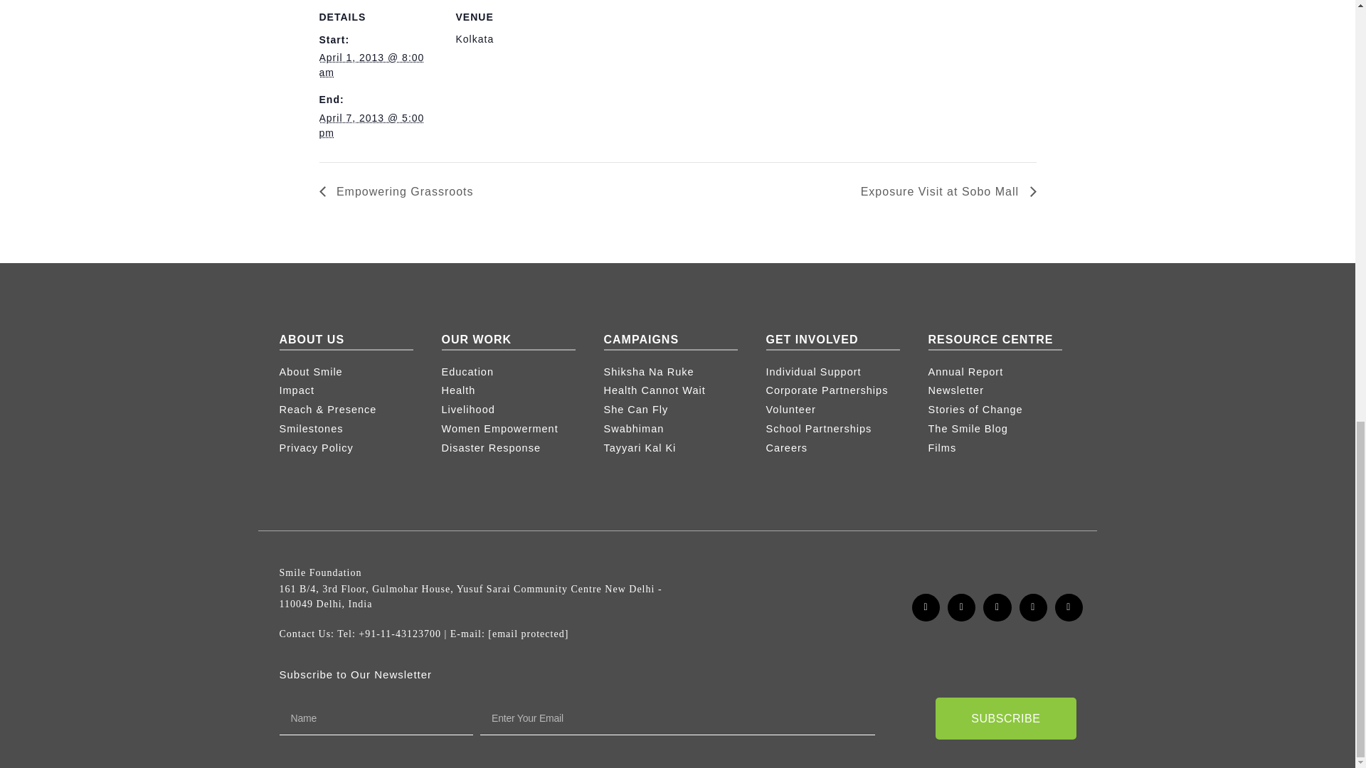  Describe the element at coordinates (400, 634) in the screenshot. I see `Click to Call` at that location.